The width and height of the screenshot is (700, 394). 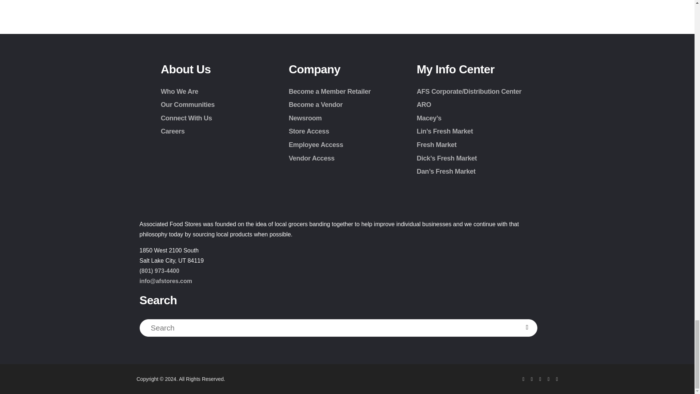 I want to click on Vendor Access, so click(x=311, y=158).